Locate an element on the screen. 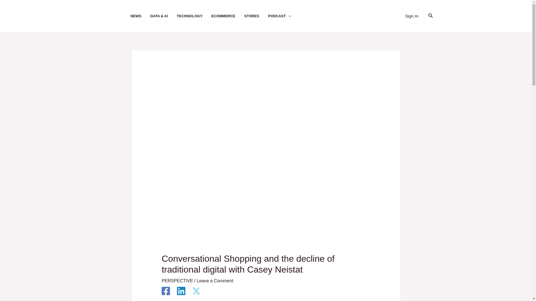 The height and width of the screenshot is (301, 536). ECOMMERCE is located at coordinates (228, 16).